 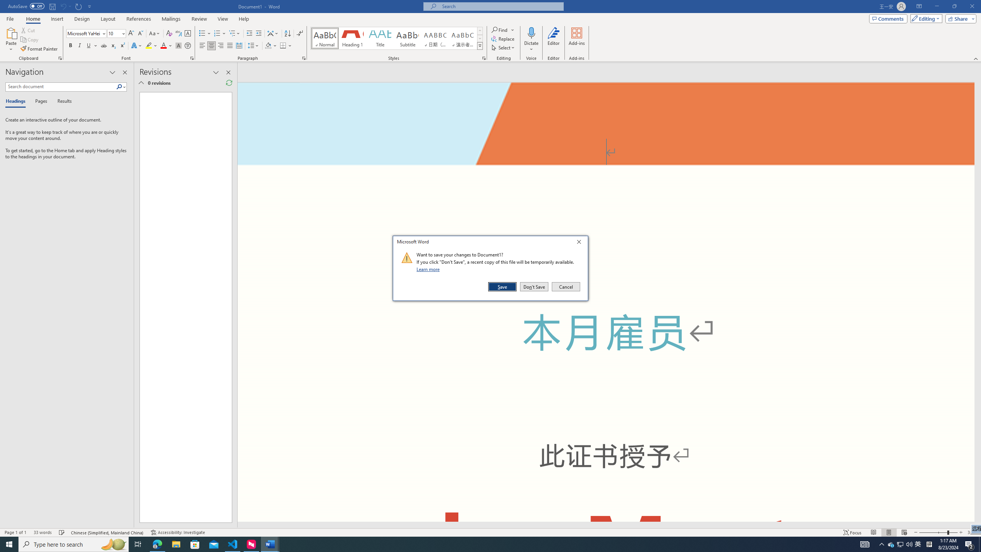 I want to click on Strikethrough, so click(x=104, y=46).